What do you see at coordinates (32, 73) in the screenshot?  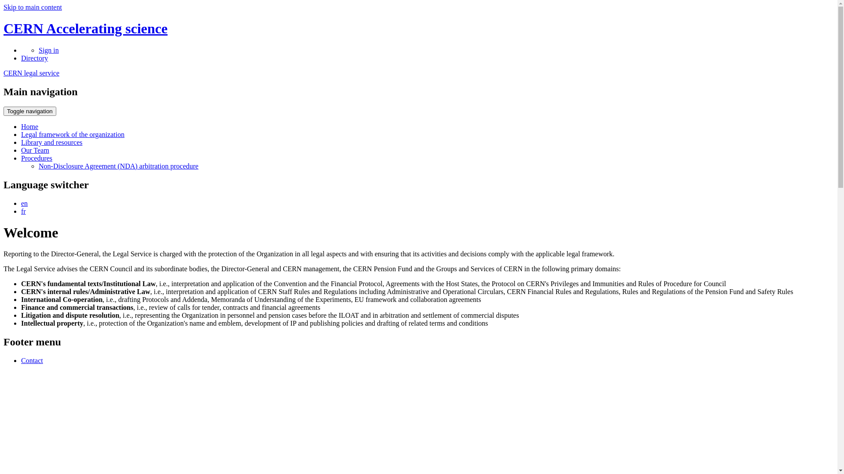 I see `CERN legal service` at bounding box center [32, 73].